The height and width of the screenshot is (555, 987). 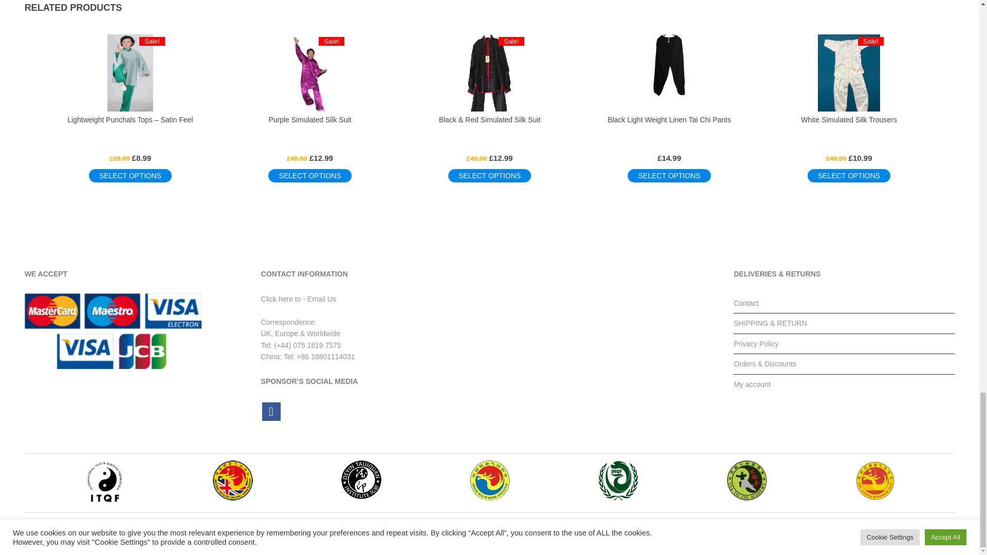 I want to click on facebook, so click(x=271, y=411).